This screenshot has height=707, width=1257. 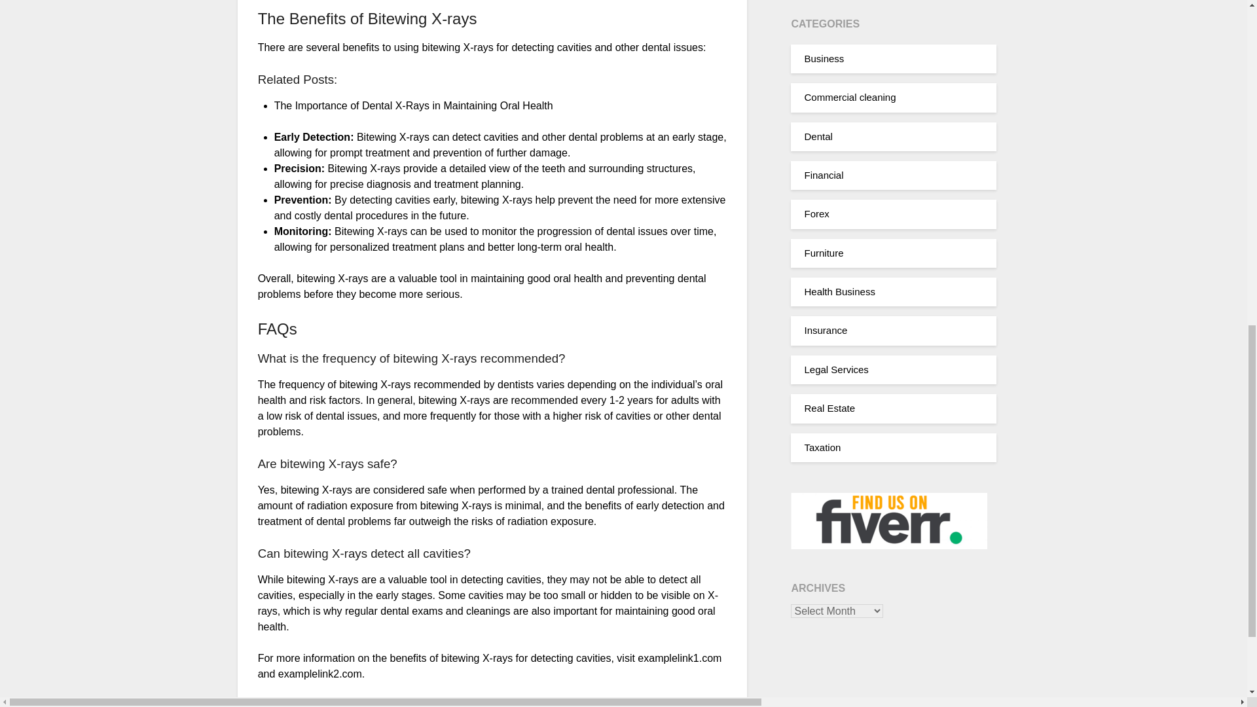 What do you see at coordinates (413, 105) in the screenshot?
I see `The Importance of Dental X-Rays in Maintaining Oral Health` at bounding box center [413, 105].